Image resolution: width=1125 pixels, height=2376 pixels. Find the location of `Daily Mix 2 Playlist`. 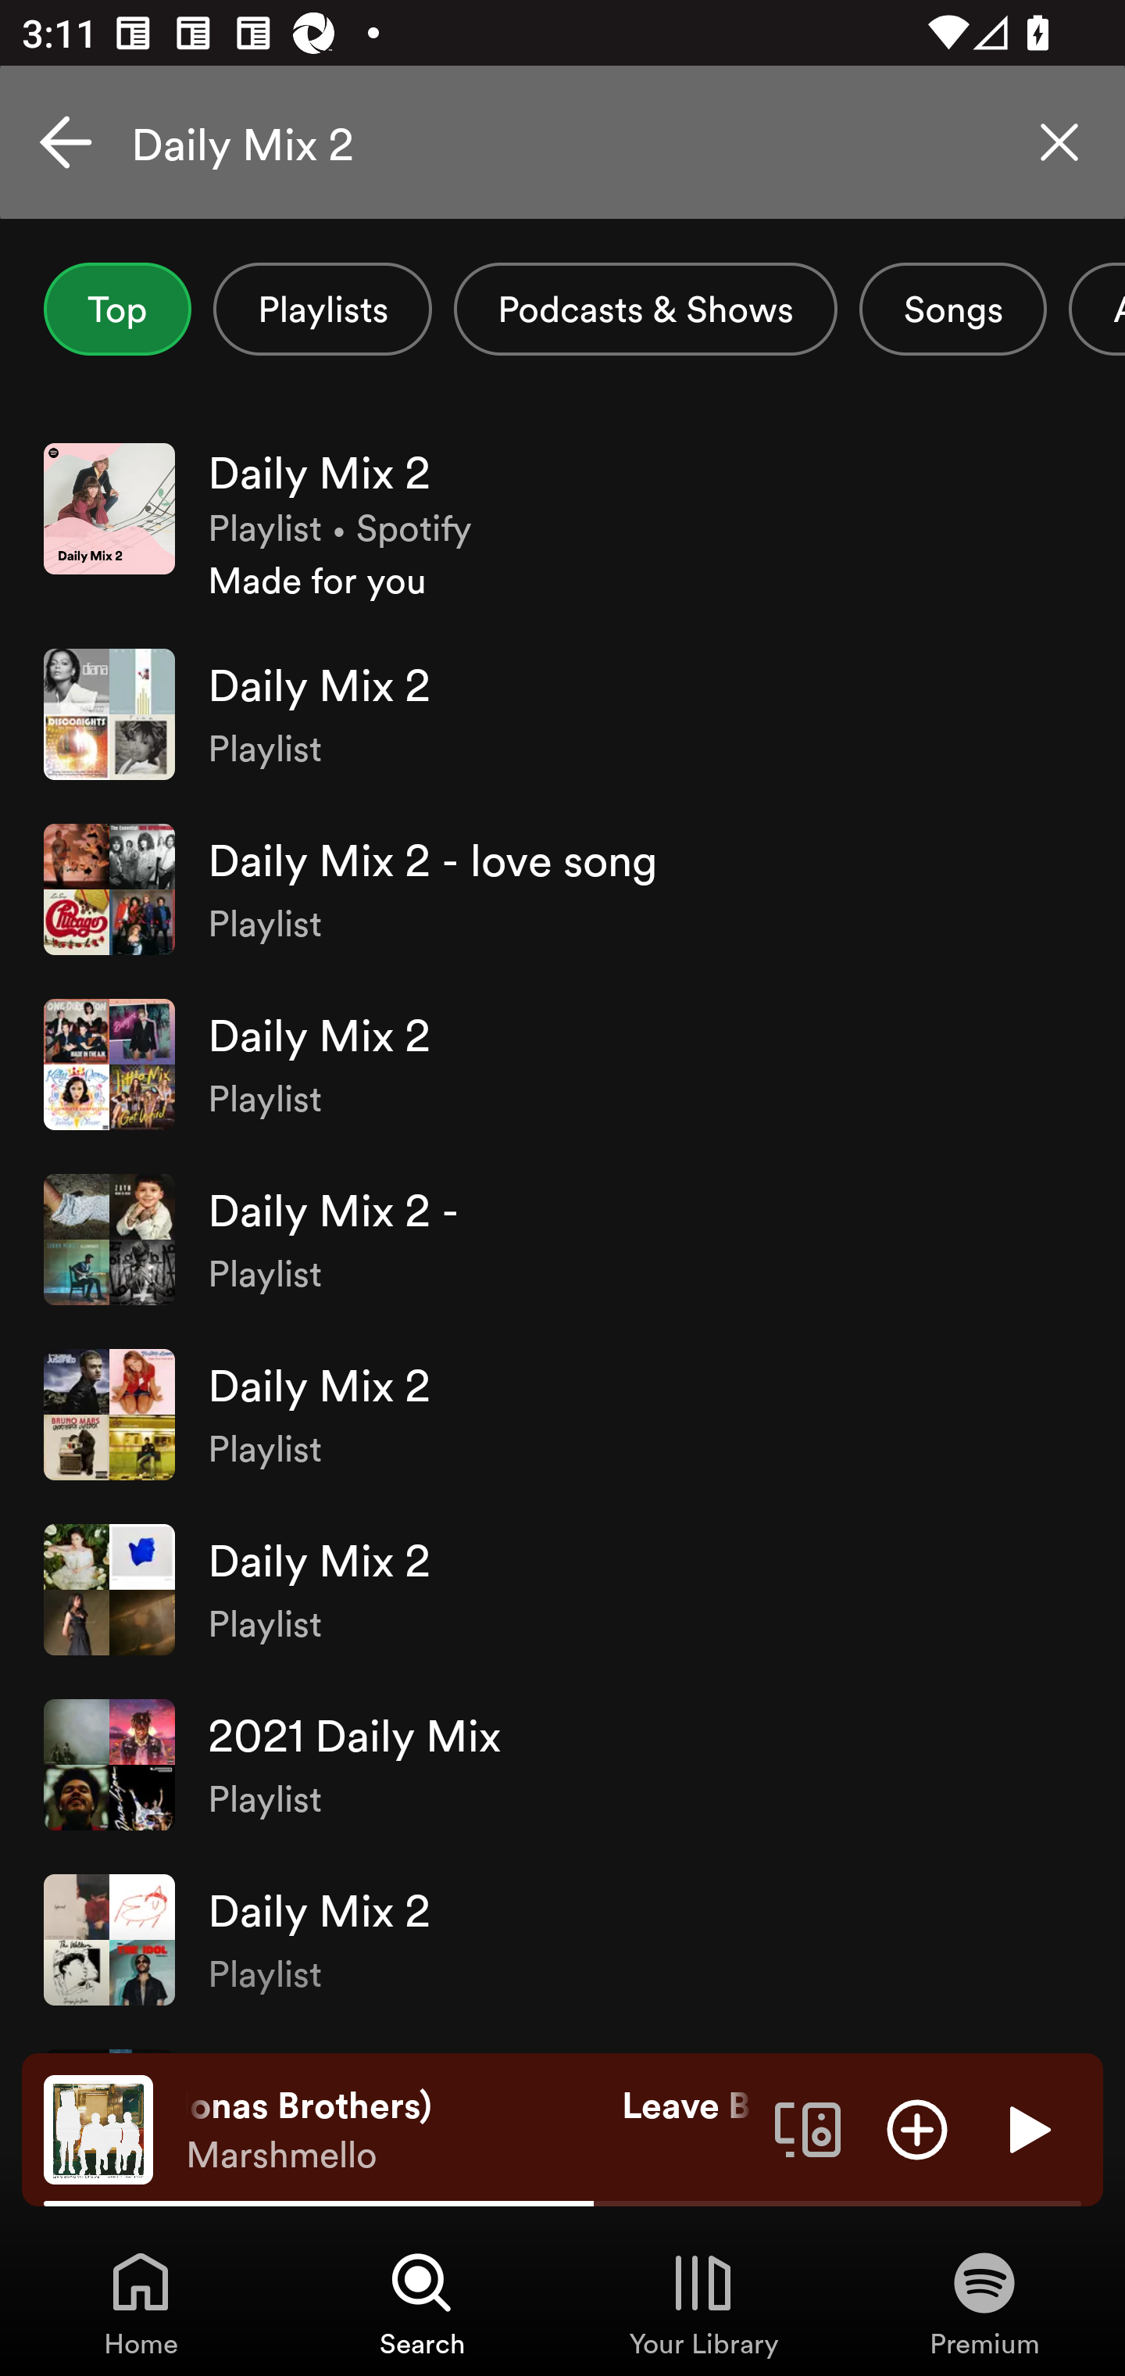

Daily Mix 2 Playlist is located at coordinates (562, 714).